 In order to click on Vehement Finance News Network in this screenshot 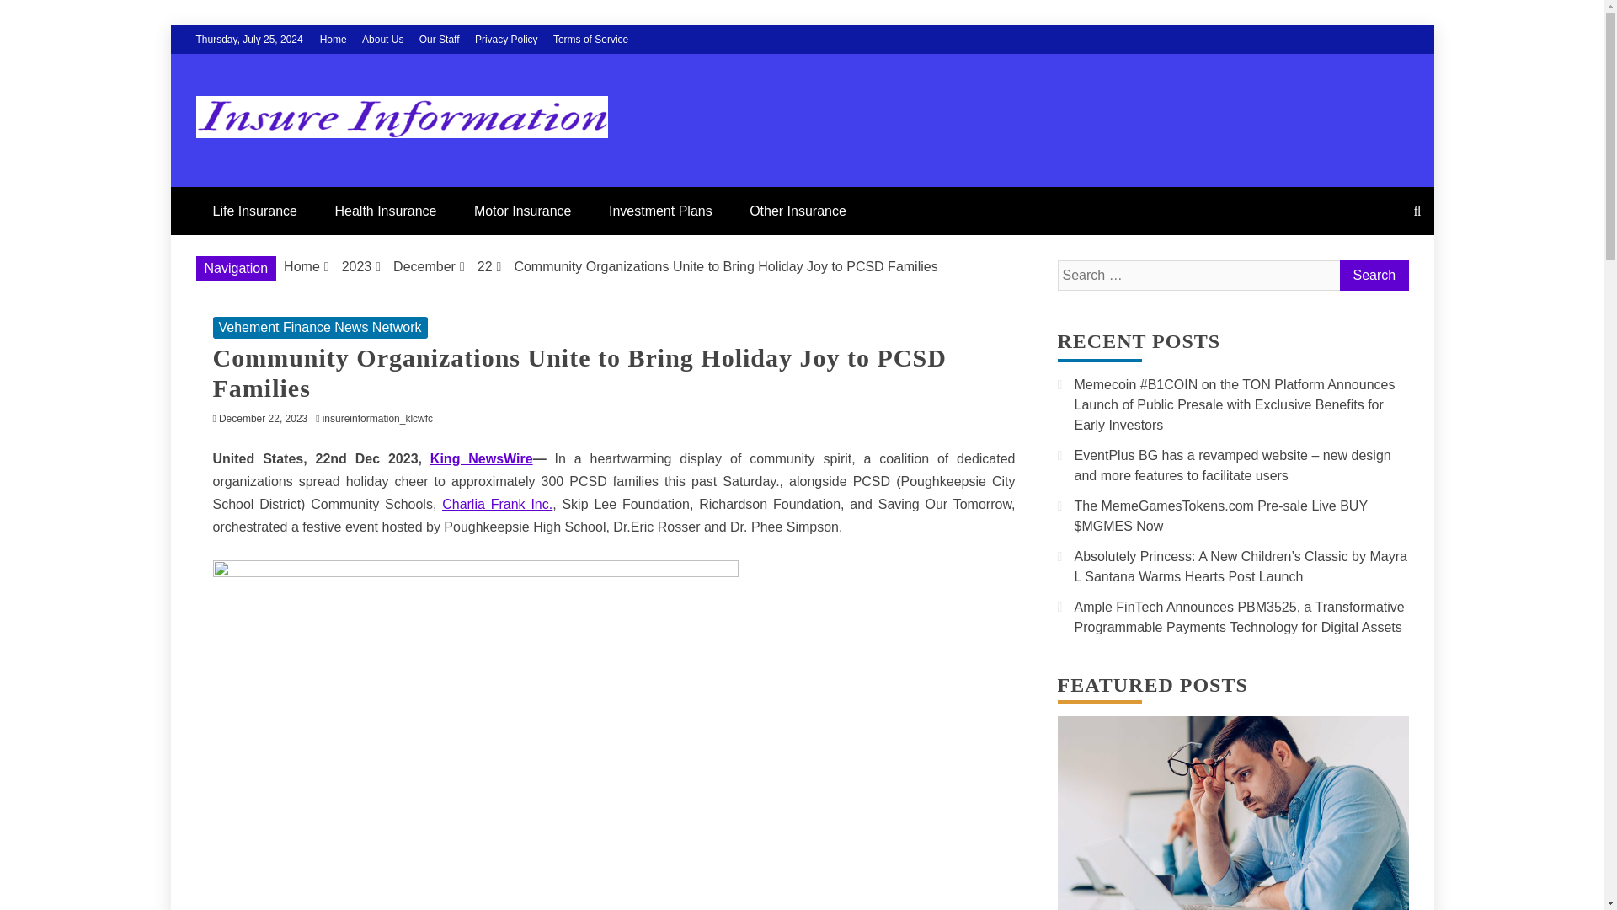, I will do `click(318, 327)`.